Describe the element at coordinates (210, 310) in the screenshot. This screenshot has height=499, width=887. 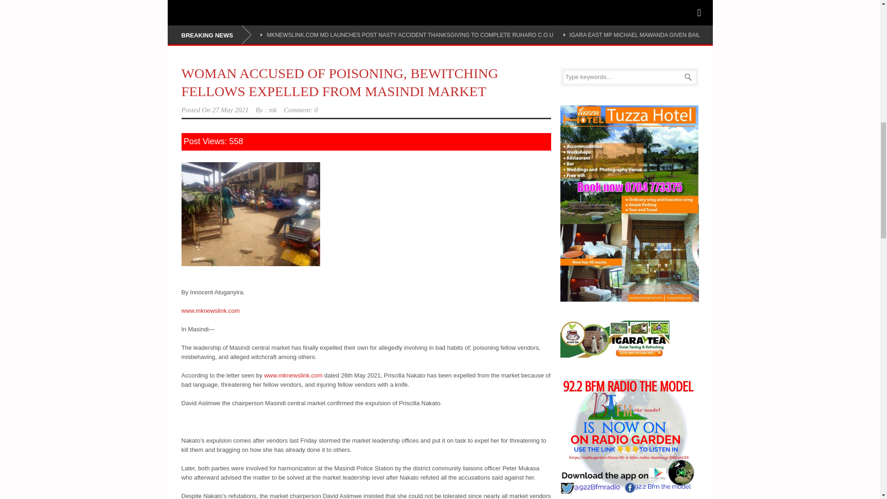
I see `www.mknewslink.com` at that location.